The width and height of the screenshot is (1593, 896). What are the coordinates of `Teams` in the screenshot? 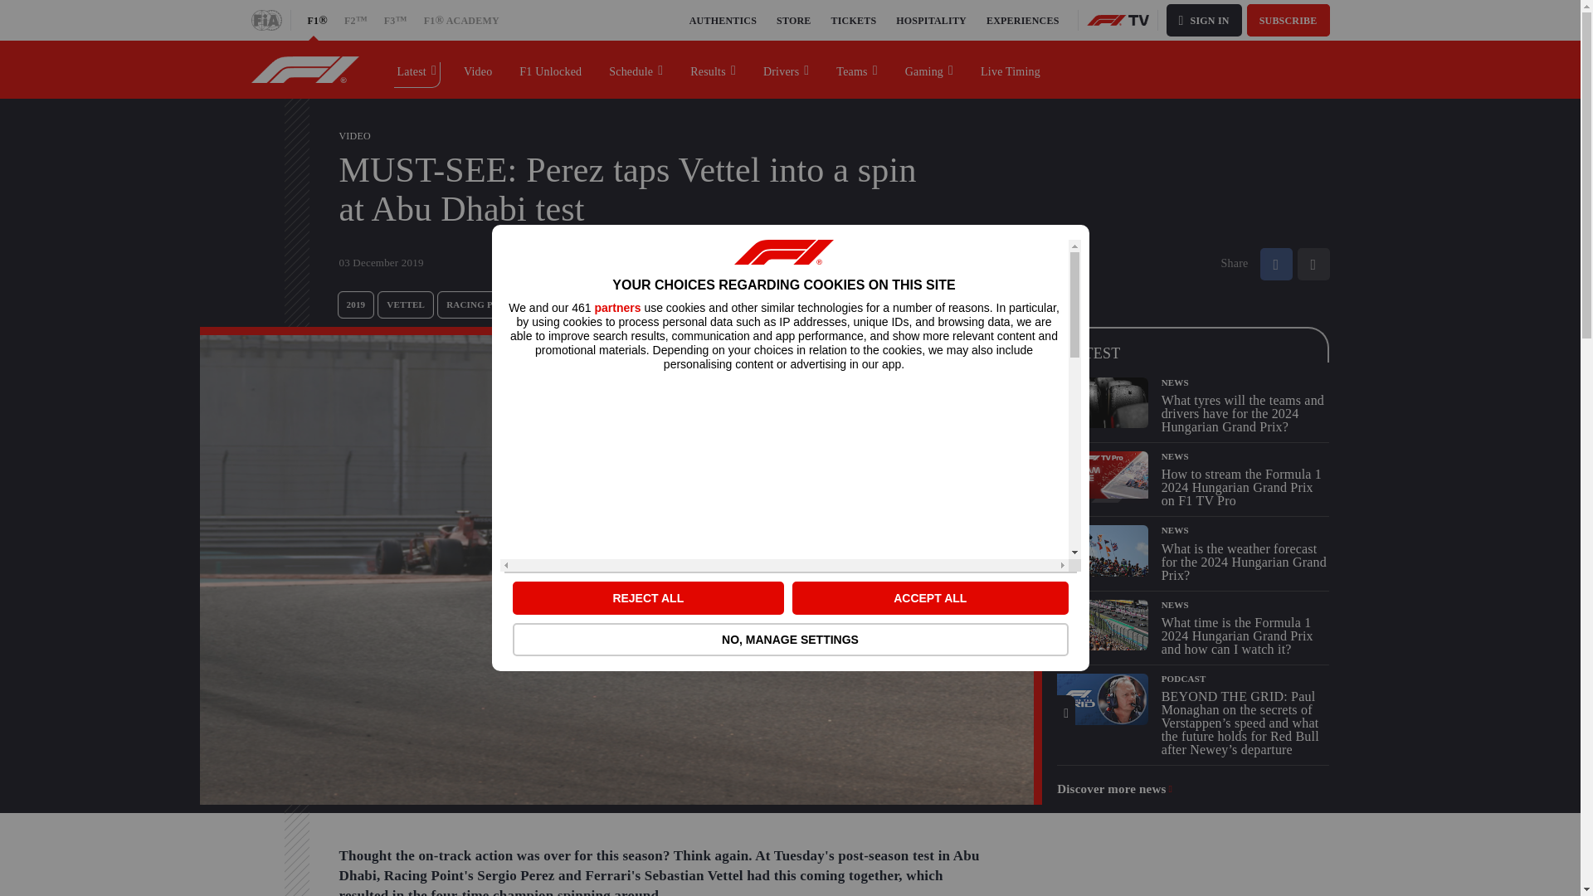 It's located at (856, 69).